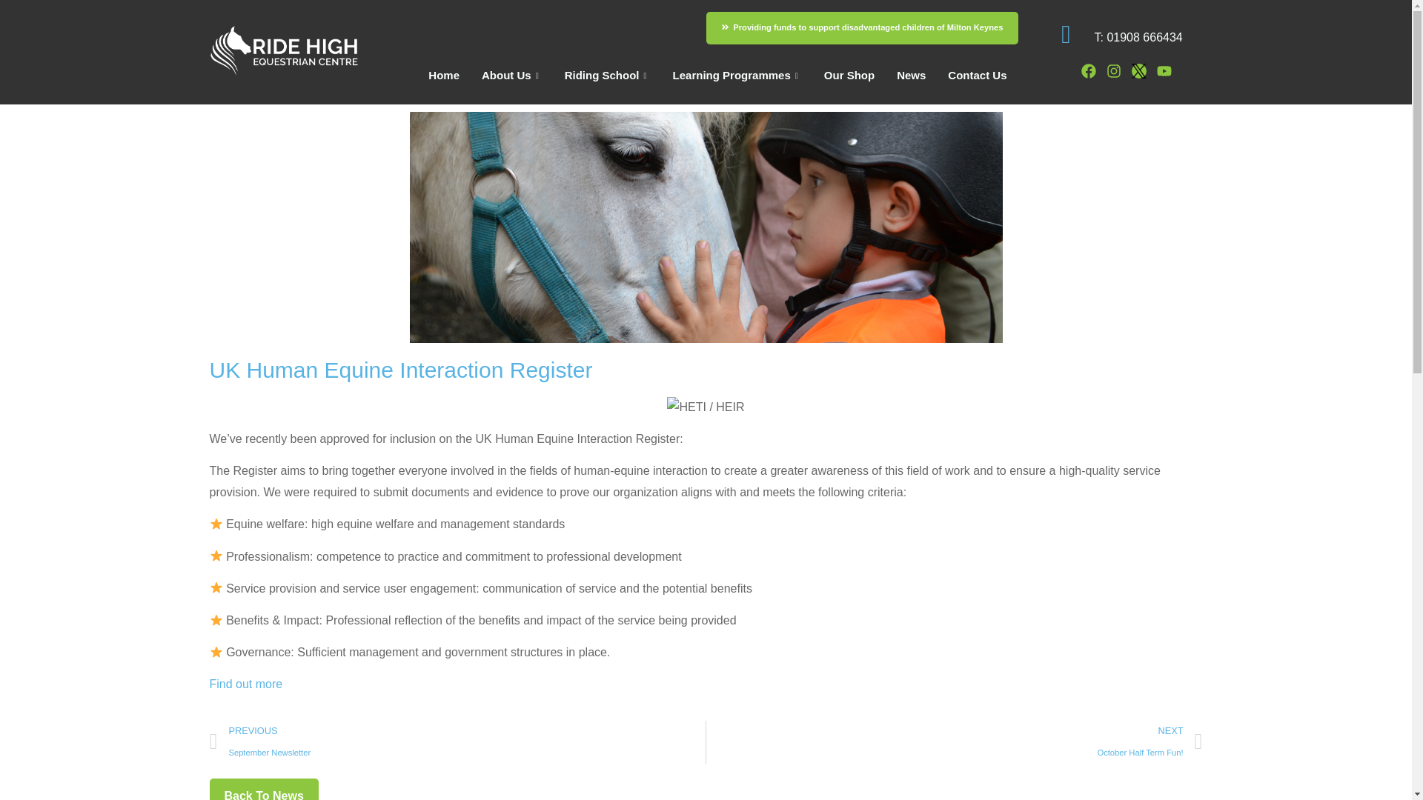  What do you see at coordinates (910, 76) in the screenshot?
I see `News` at bounding box center [910, 76].